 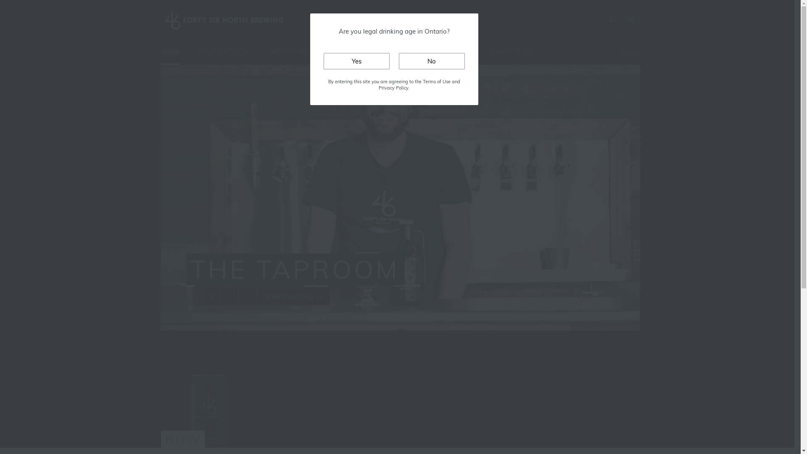 I want to click on Pause slideshow, so click(x=212, y=296).